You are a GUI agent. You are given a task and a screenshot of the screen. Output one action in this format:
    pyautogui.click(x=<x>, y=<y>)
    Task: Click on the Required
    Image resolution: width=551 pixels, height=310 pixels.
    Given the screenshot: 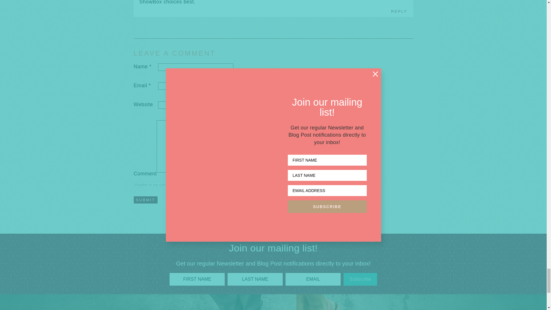 What is the action you would take?
    pyautogui.click(x=150, y=86)
    